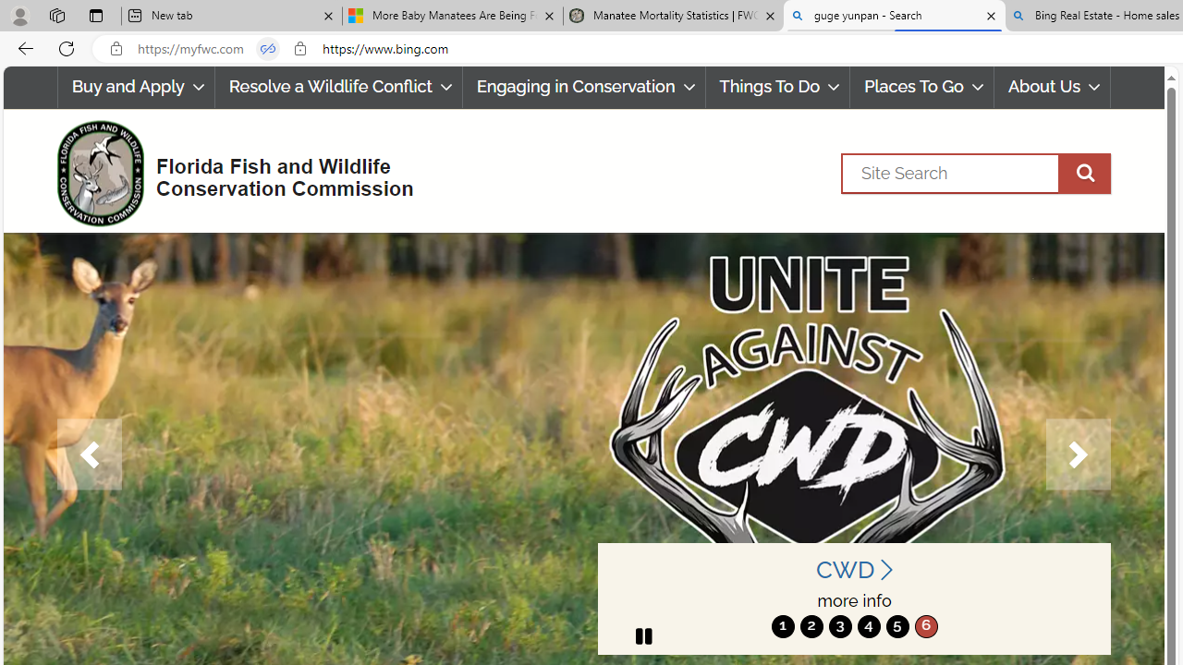 This screenshot has height=665, width=1183. What do you see at coordinates (19, 15) in the screenshot?
I see `Personal Profile` at bounding box center [19, 15].